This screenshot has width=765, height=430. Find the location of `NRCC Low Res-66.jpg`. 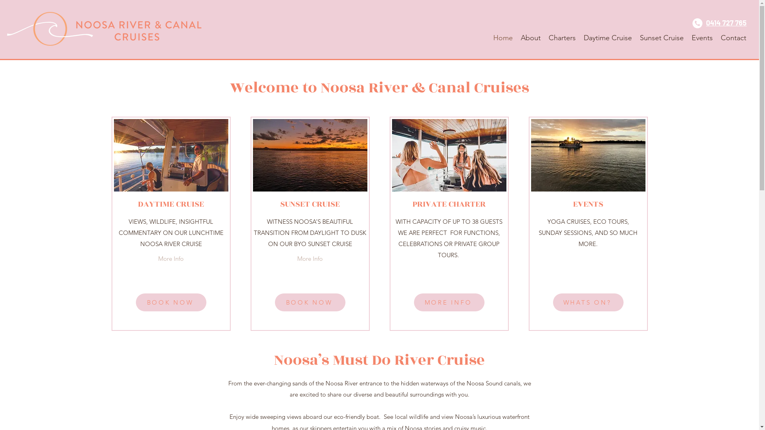

NRCC Low Res-66.jpg is located at coordinates (171, 155).